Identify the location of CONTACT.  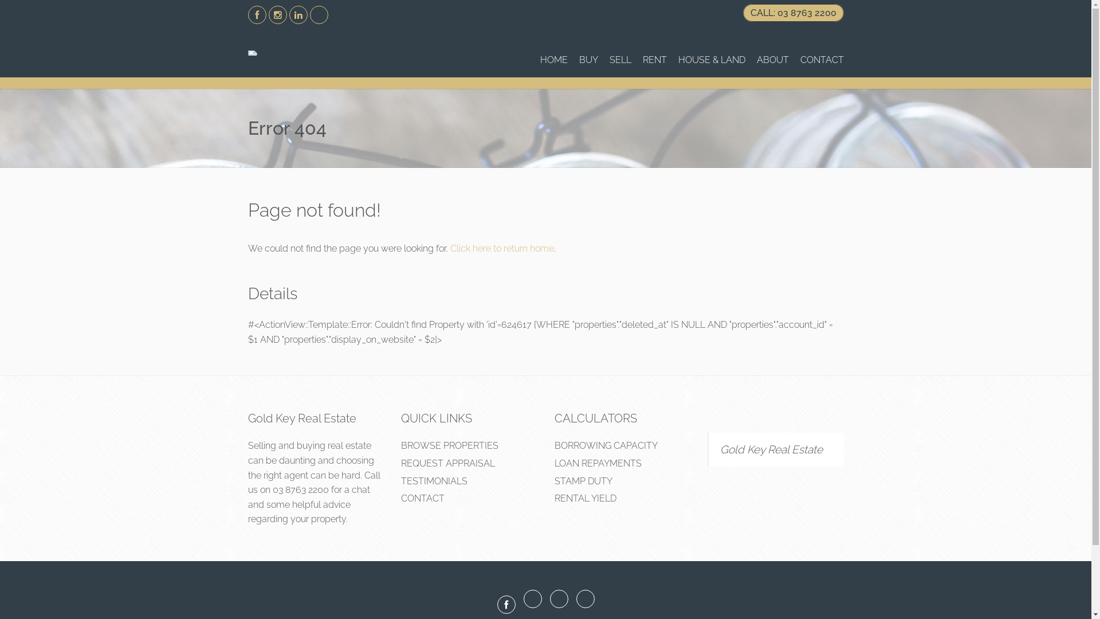
(822, 60).